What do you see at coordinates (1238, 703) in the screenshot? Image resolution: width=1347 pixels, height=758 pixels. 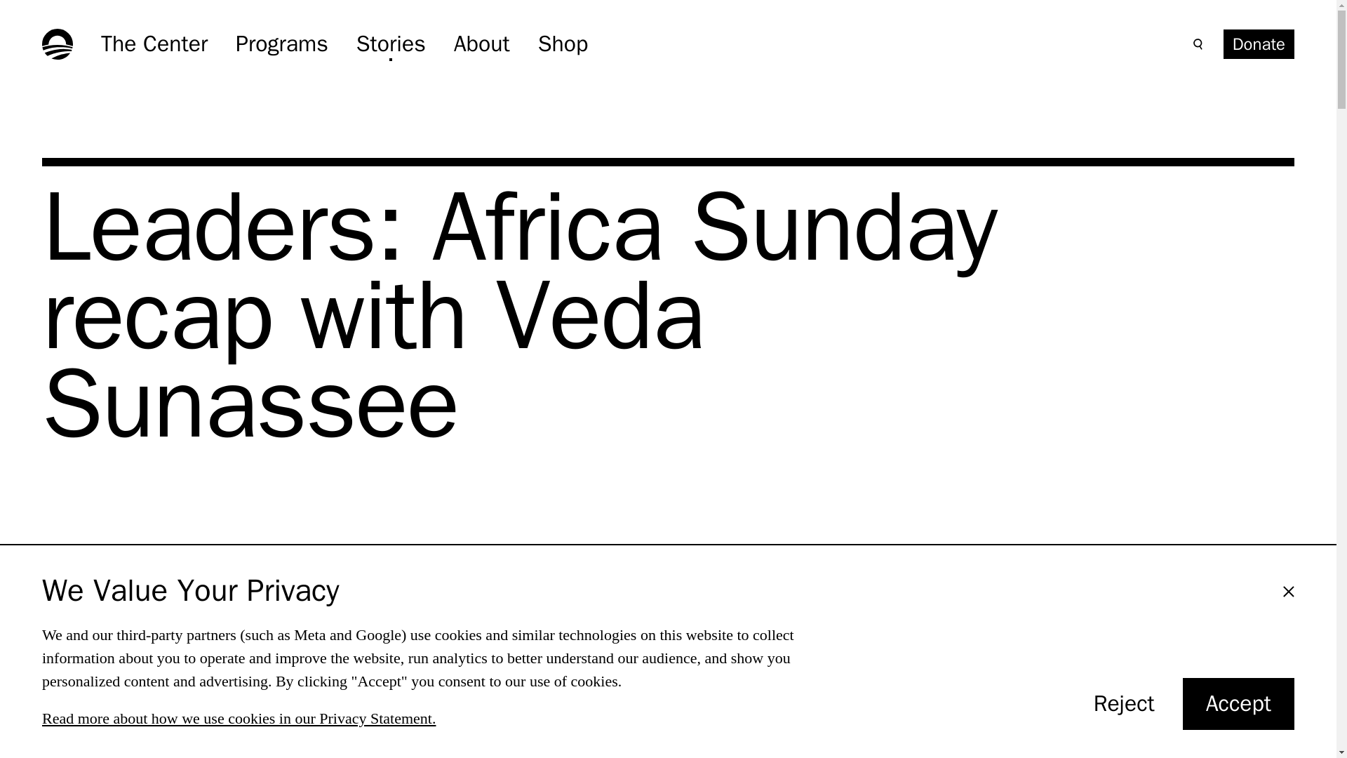 I see `Stories` at bounding box center [1238, 703].